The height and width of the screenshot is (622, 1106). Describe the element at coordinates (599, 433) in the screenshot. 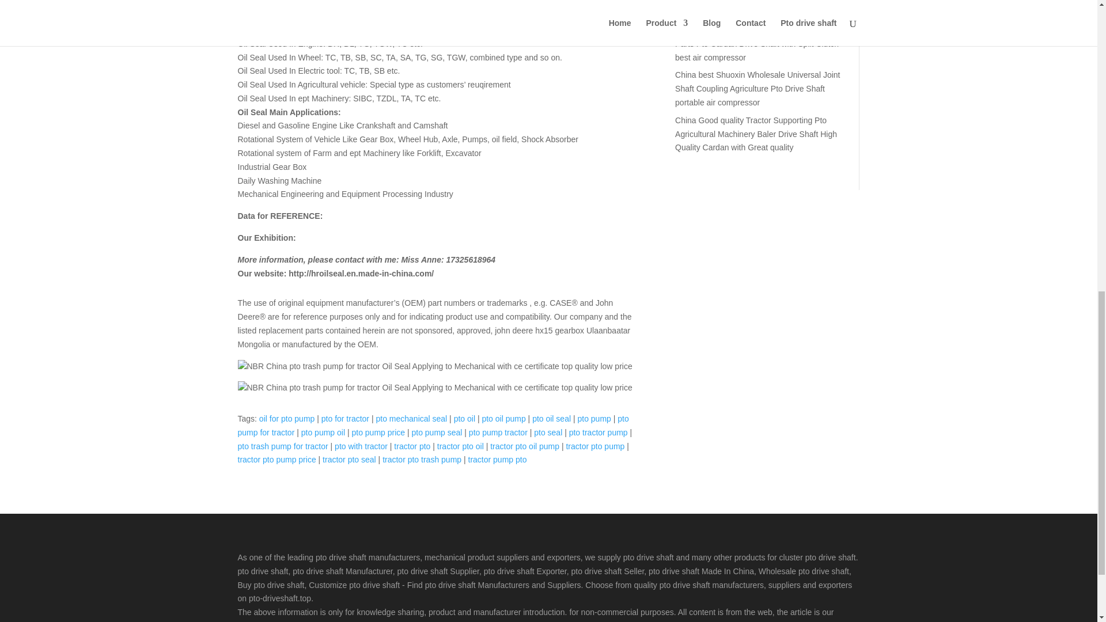

I see `pto tractor pump` at that location.